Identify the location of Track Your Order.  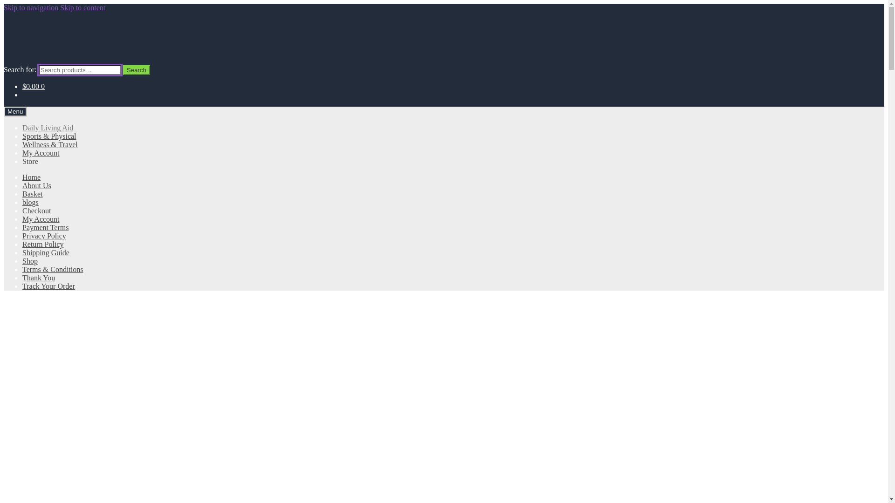
(48, 286).